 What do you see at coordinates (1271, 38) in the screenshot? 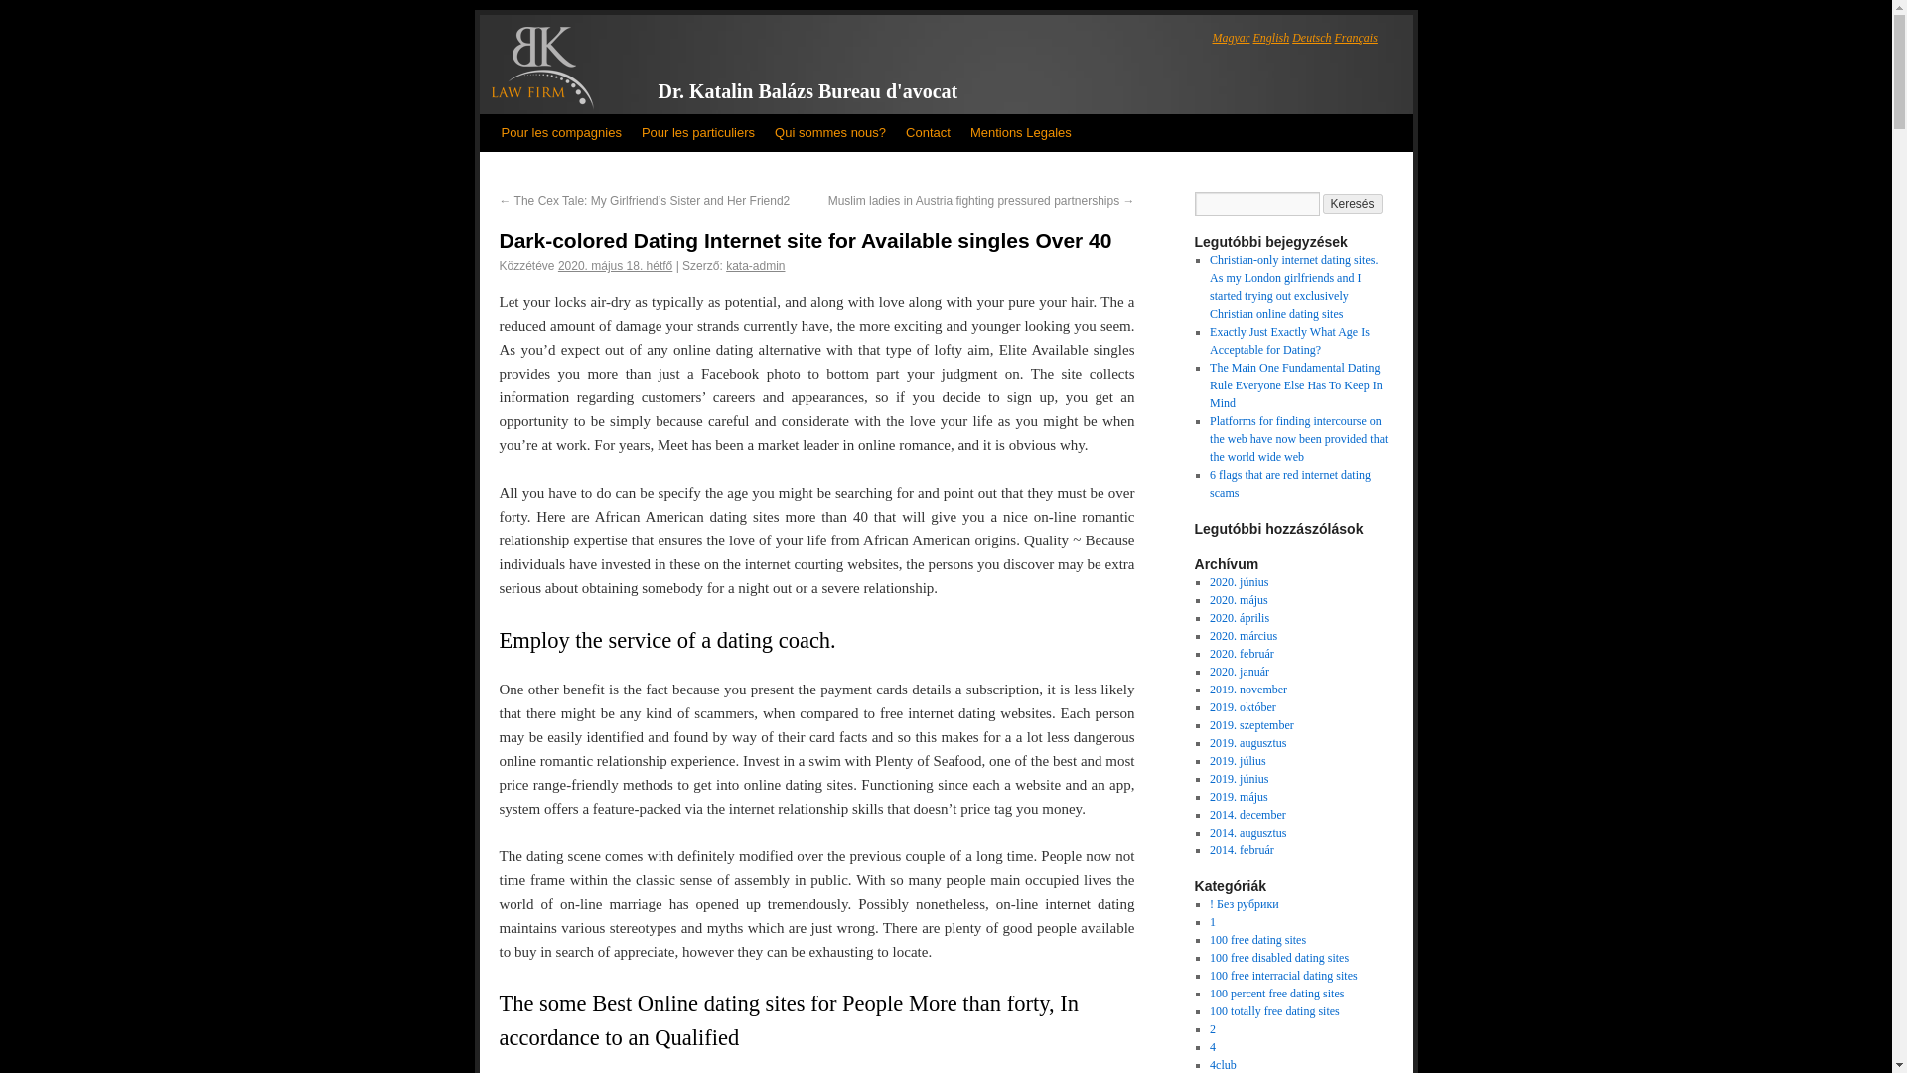
I see `English` at bounding box center [1271, 38].